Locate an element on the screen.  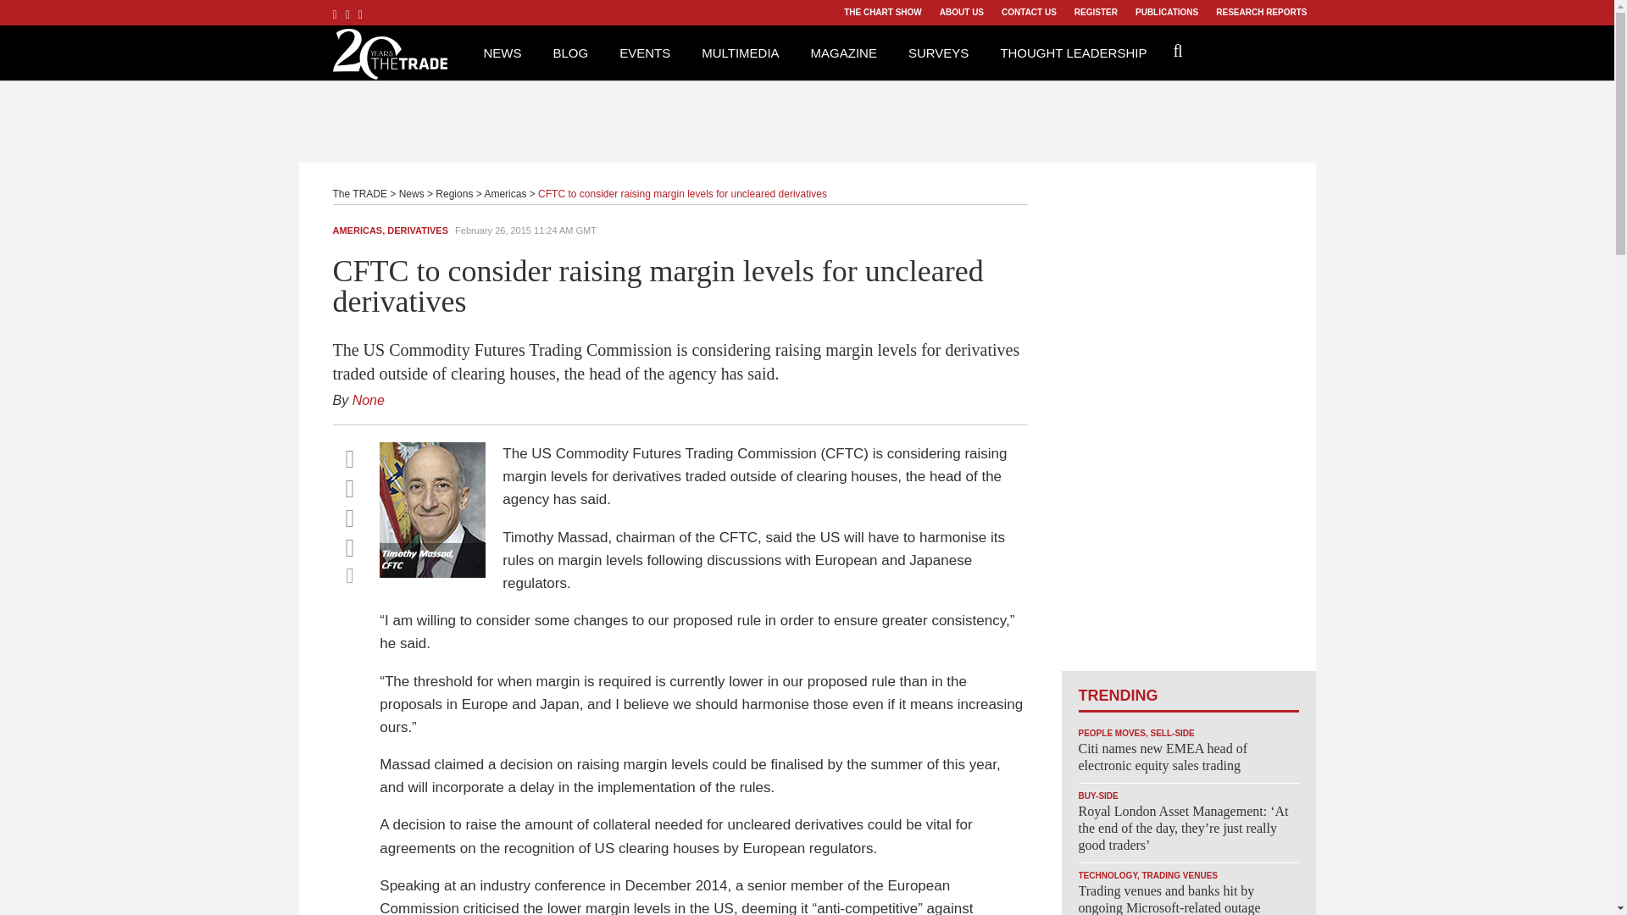
Go to the Americas Category archives. is located at coordinates (504, 194).